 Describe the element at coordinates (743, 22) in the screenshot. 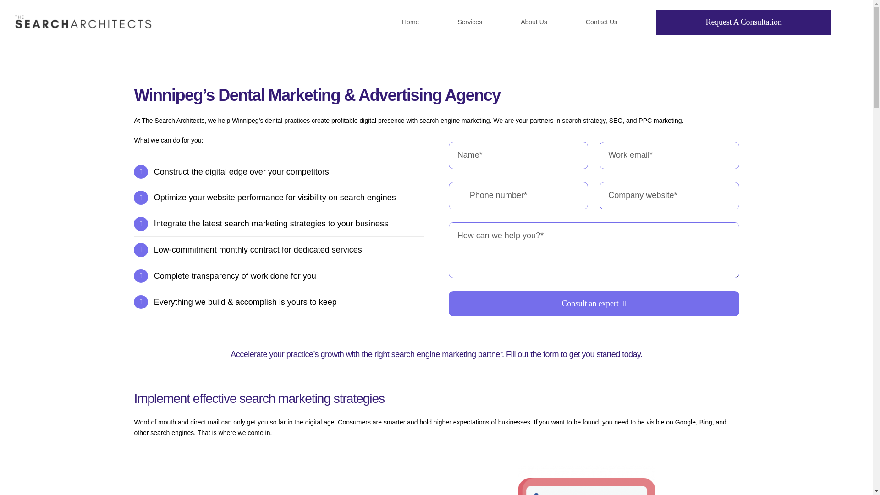

I see `Request A Consultation` at that location.